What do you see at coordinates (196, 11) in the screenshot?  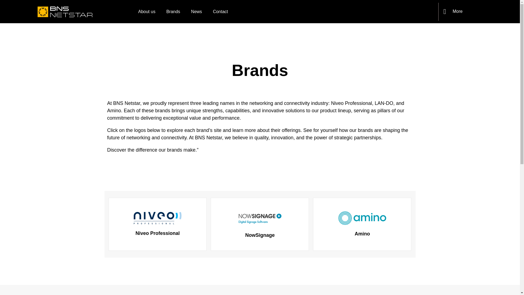 I see `News` at bounding box center [196, 11].